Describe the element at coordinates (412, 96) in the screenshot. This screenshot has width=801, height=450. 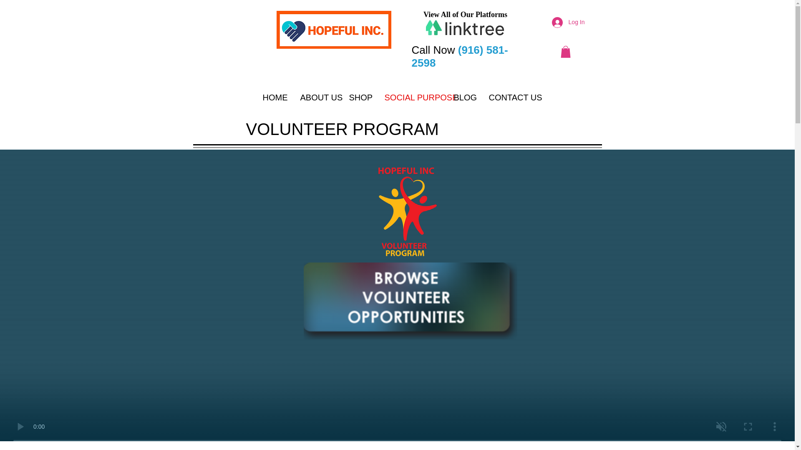
I see `SOCIAL PURPOSE` at that location.